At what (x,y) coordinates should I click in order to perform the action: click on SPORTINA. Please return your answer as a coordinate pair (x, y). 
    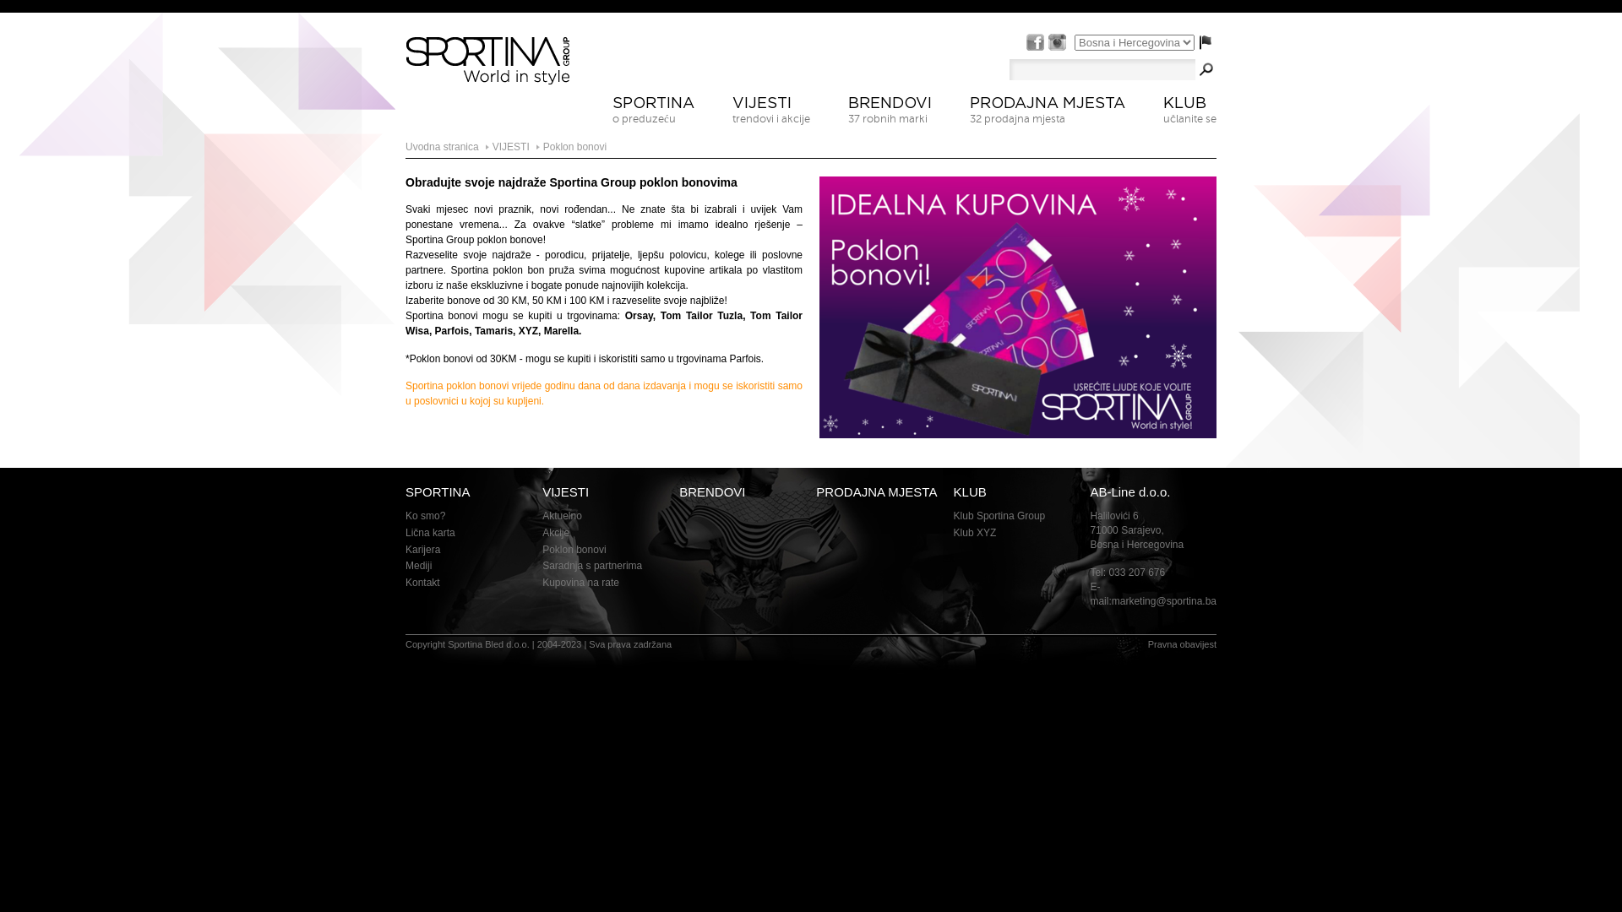
    Looking at the image, I should click on (438, 491).